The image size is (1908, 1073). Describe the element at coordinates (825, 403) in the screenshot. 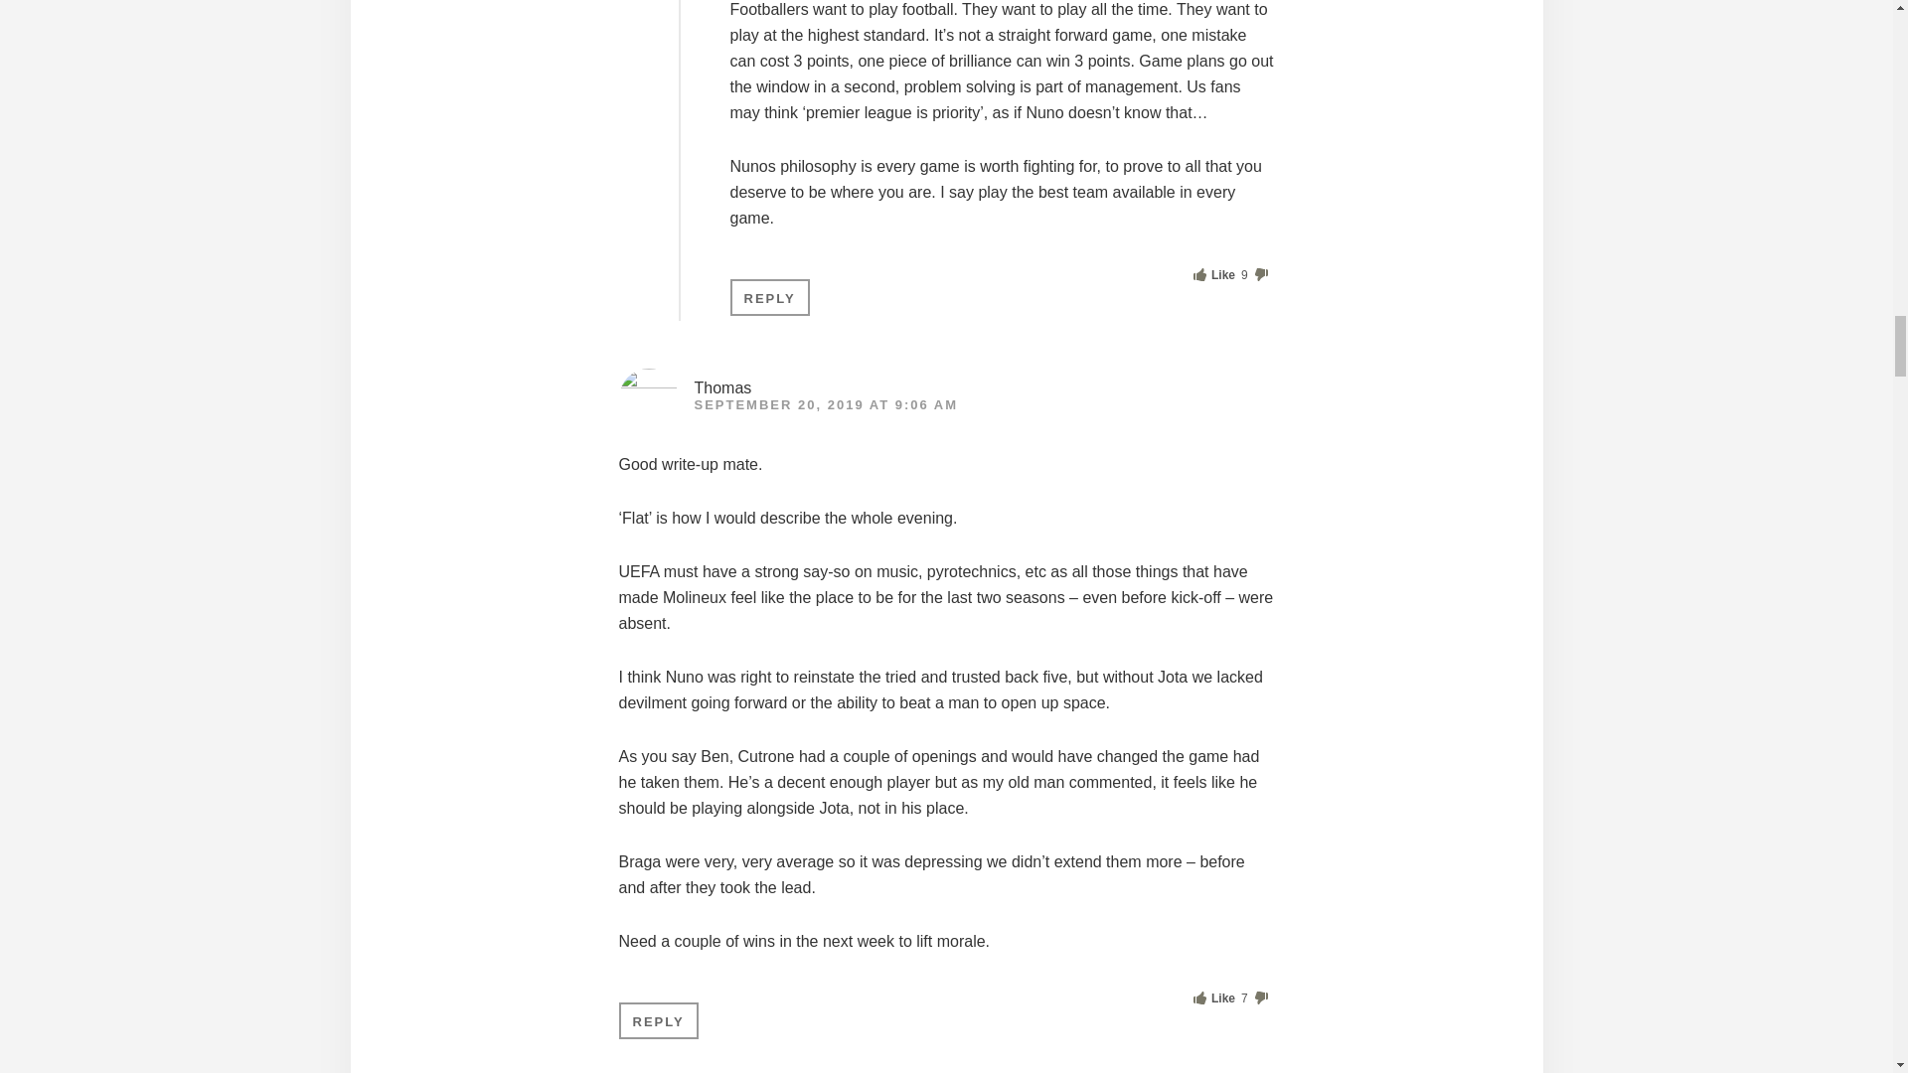

I see `SEPTEMBER 20, 2019 AT 9:06 AM` at that location.